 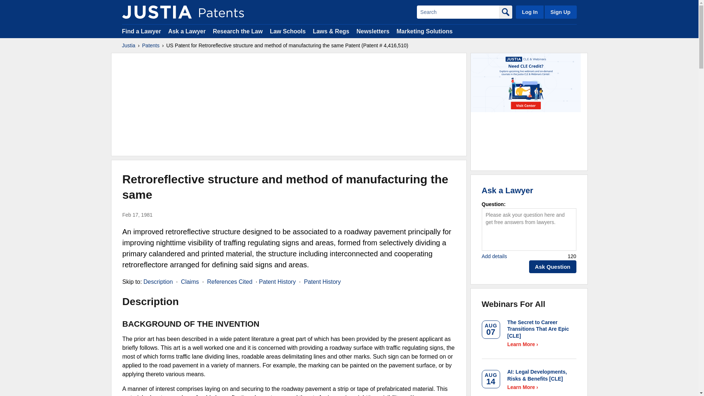 What do you see at coordinates (287, 31) in the screenshot?
I see `Law Schools` at bounding box center [287, 31].